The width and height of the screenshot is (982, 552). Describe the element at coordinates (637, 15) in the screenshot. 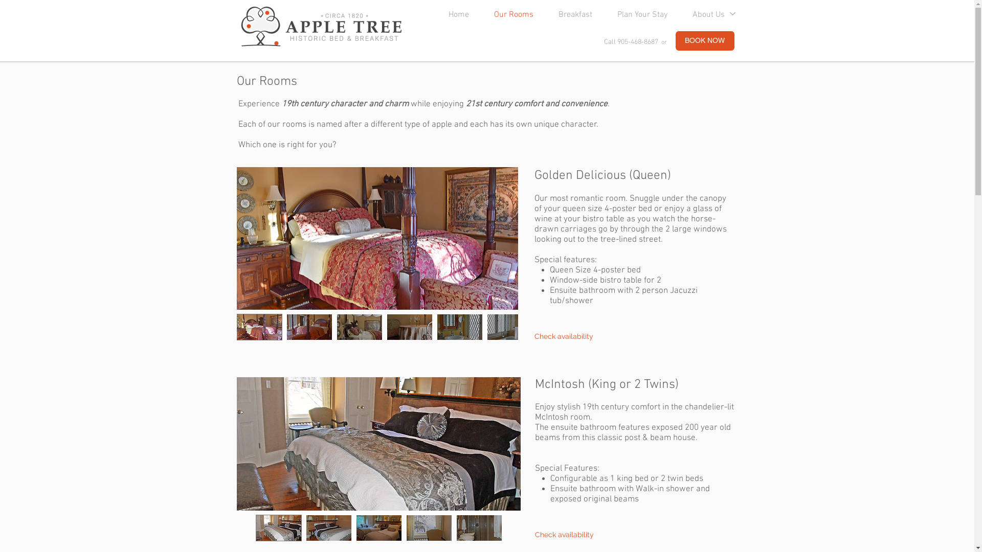

I see `Plan Your Stay` at that location.